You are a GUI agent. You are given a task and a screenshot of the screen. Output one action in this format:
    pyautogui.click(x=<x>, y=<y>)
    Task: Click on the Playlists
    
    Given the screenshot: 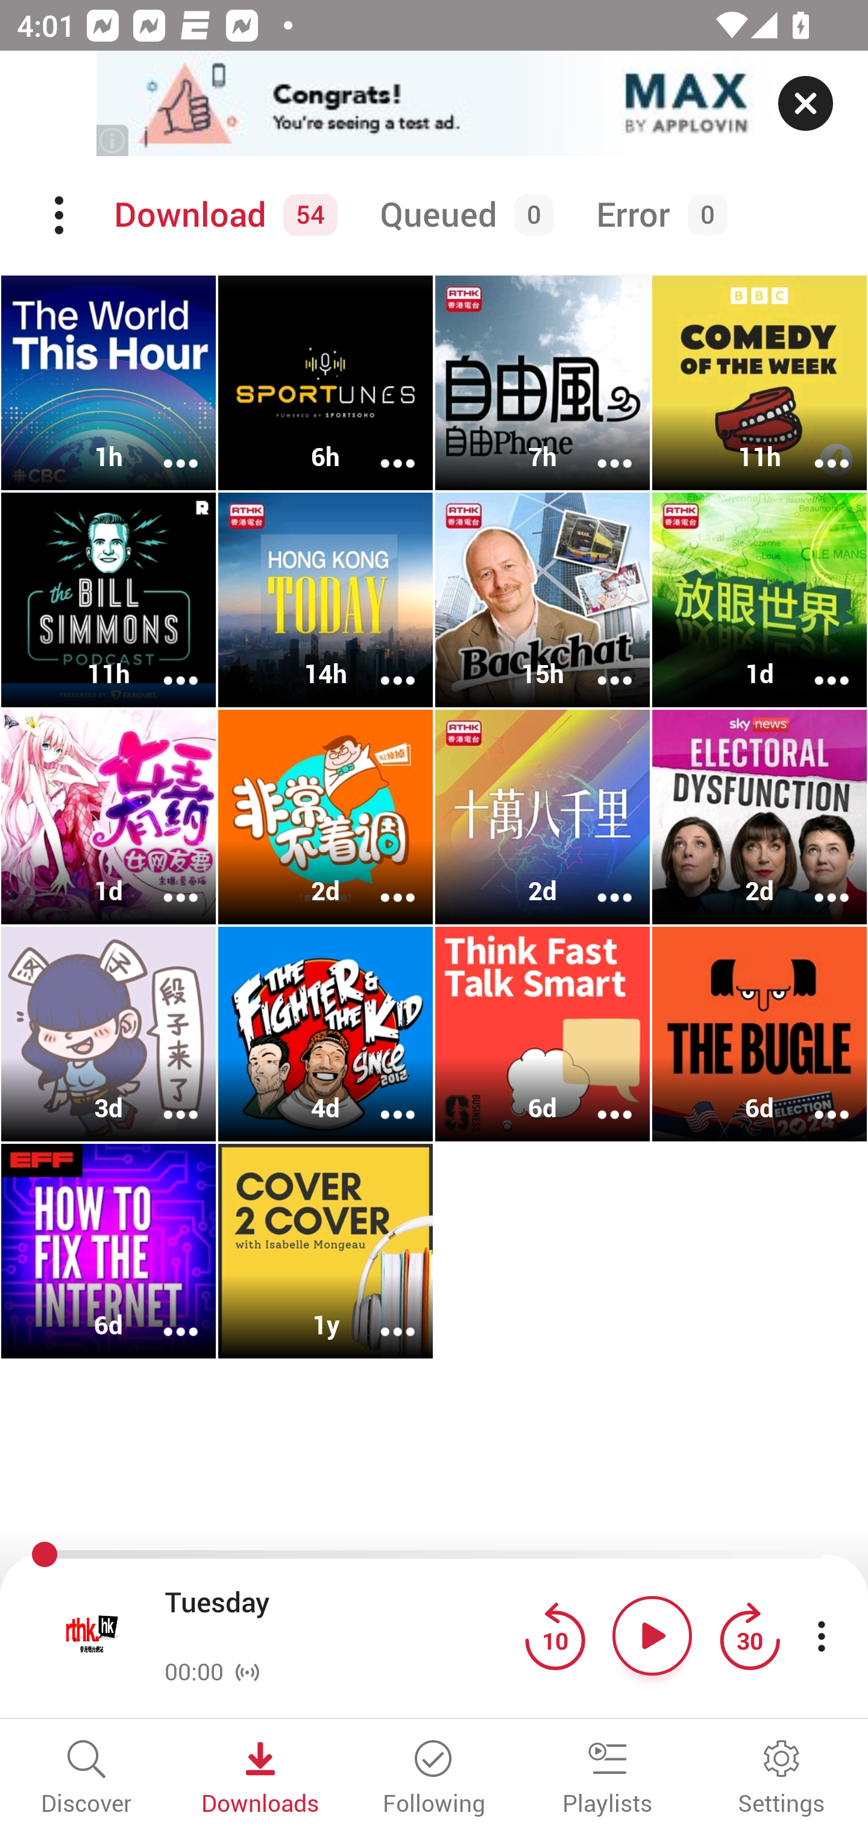 What is the action you would take?
    pyautogui.click(x=608, y=1779)
    